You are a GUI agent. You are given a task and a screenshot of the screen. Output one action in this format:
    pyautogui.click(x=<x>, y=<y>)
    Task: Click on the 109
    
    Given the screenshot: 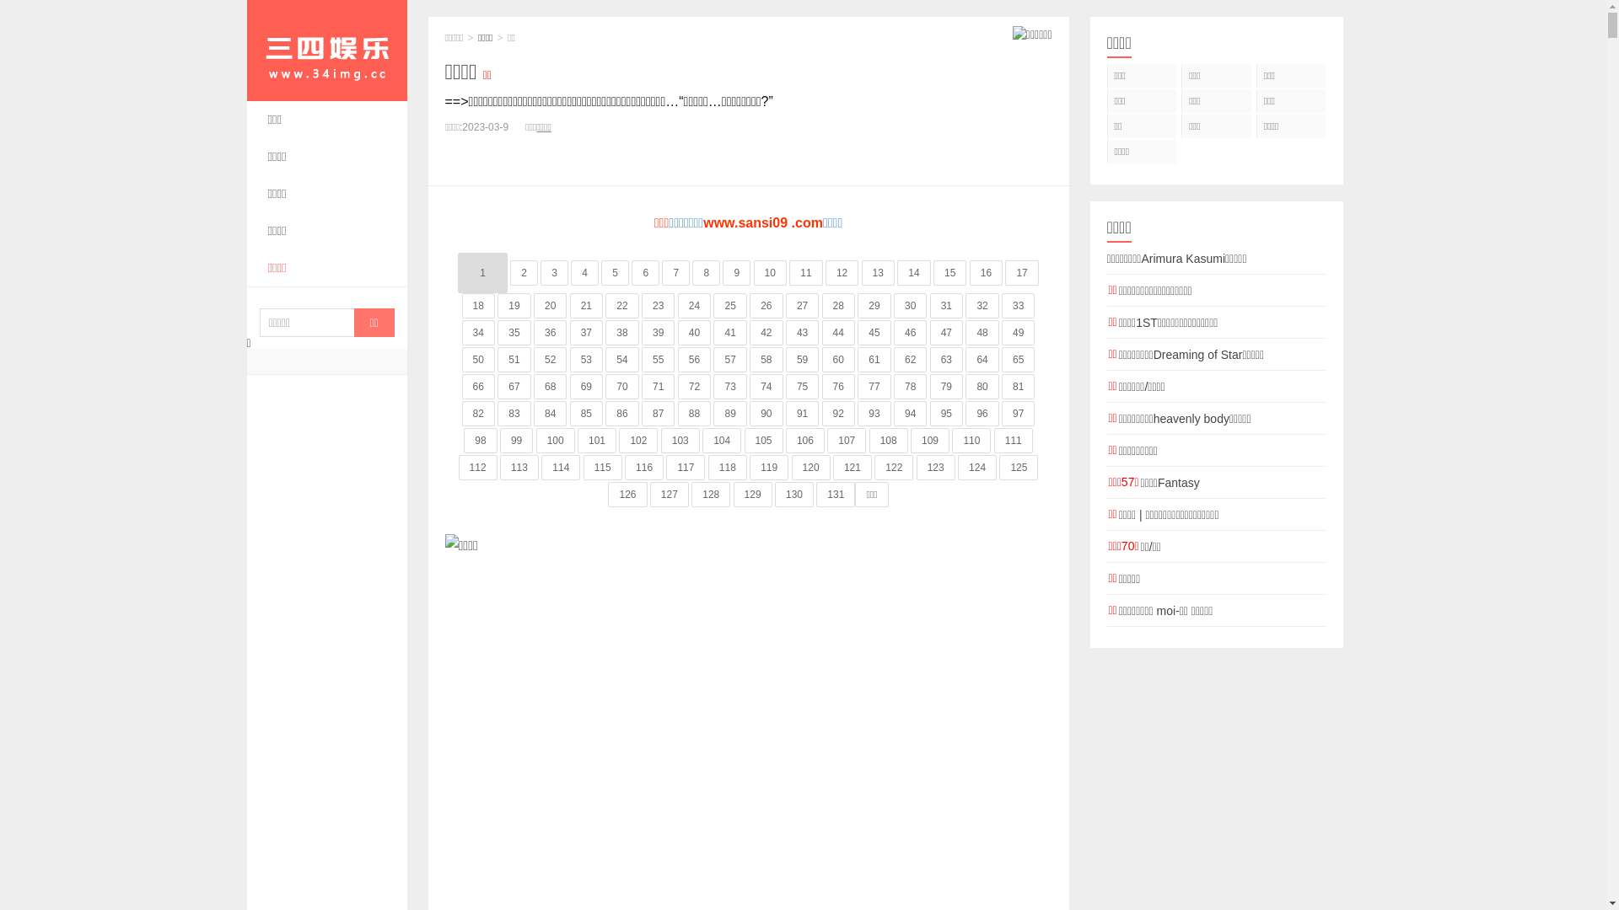 What is the action you would take?
    pyautogui.click(x=930, y=441)
    